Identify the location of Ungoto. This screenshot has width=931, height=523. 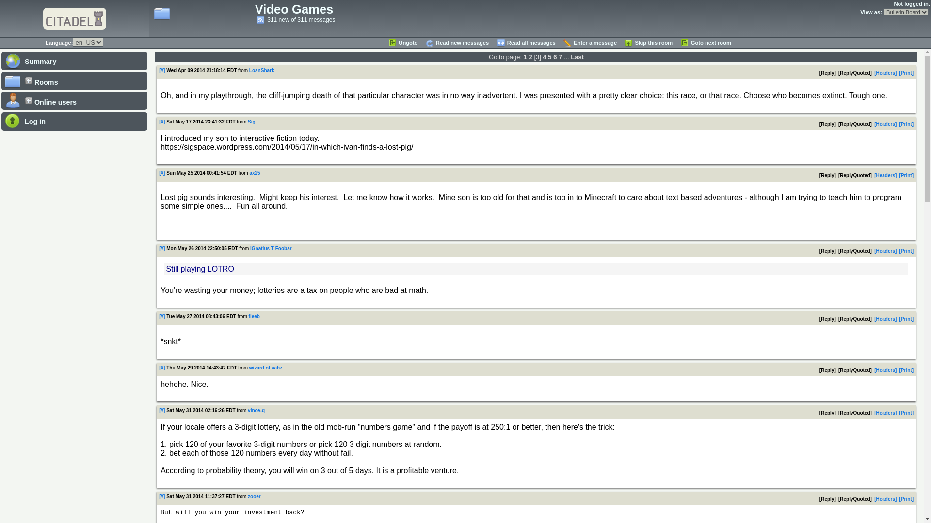
(402, 43).